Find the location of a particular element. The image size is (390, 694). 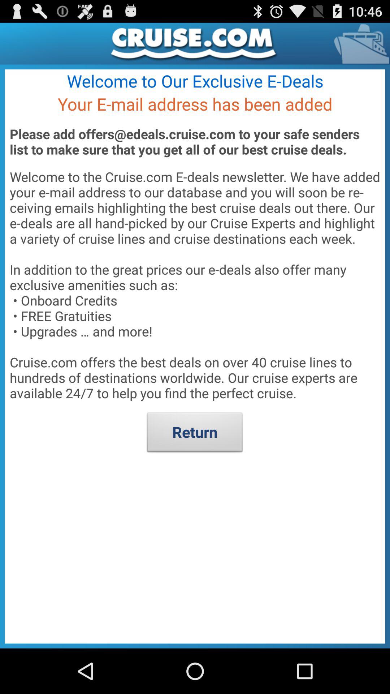

click item below the welcome to the is located at coordinates (195, 434).